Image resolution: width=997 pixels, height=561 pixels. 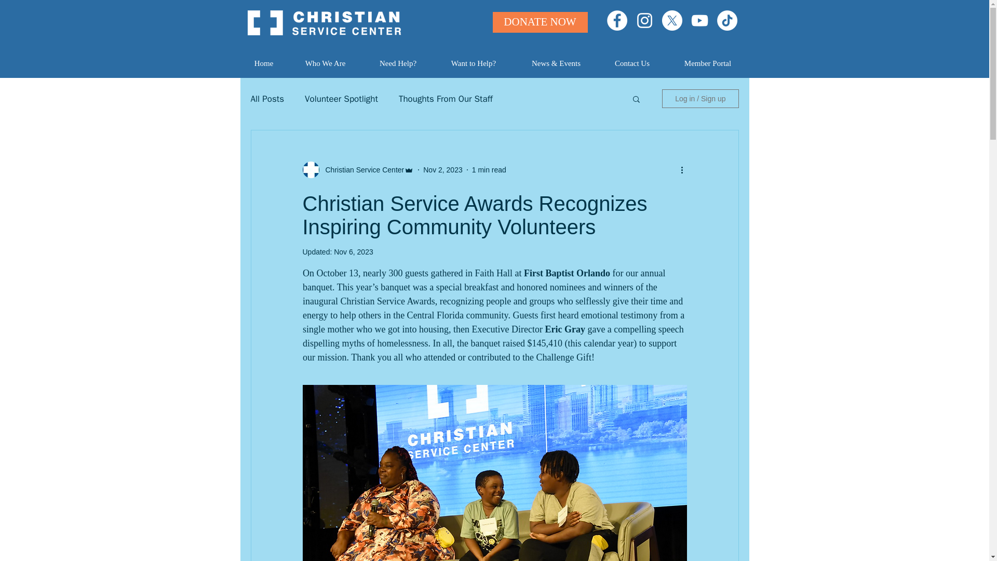 What do you see at coordinates (632, 63) in the screenshot?
I see `Contact Us` at bounding box center [632, 63].